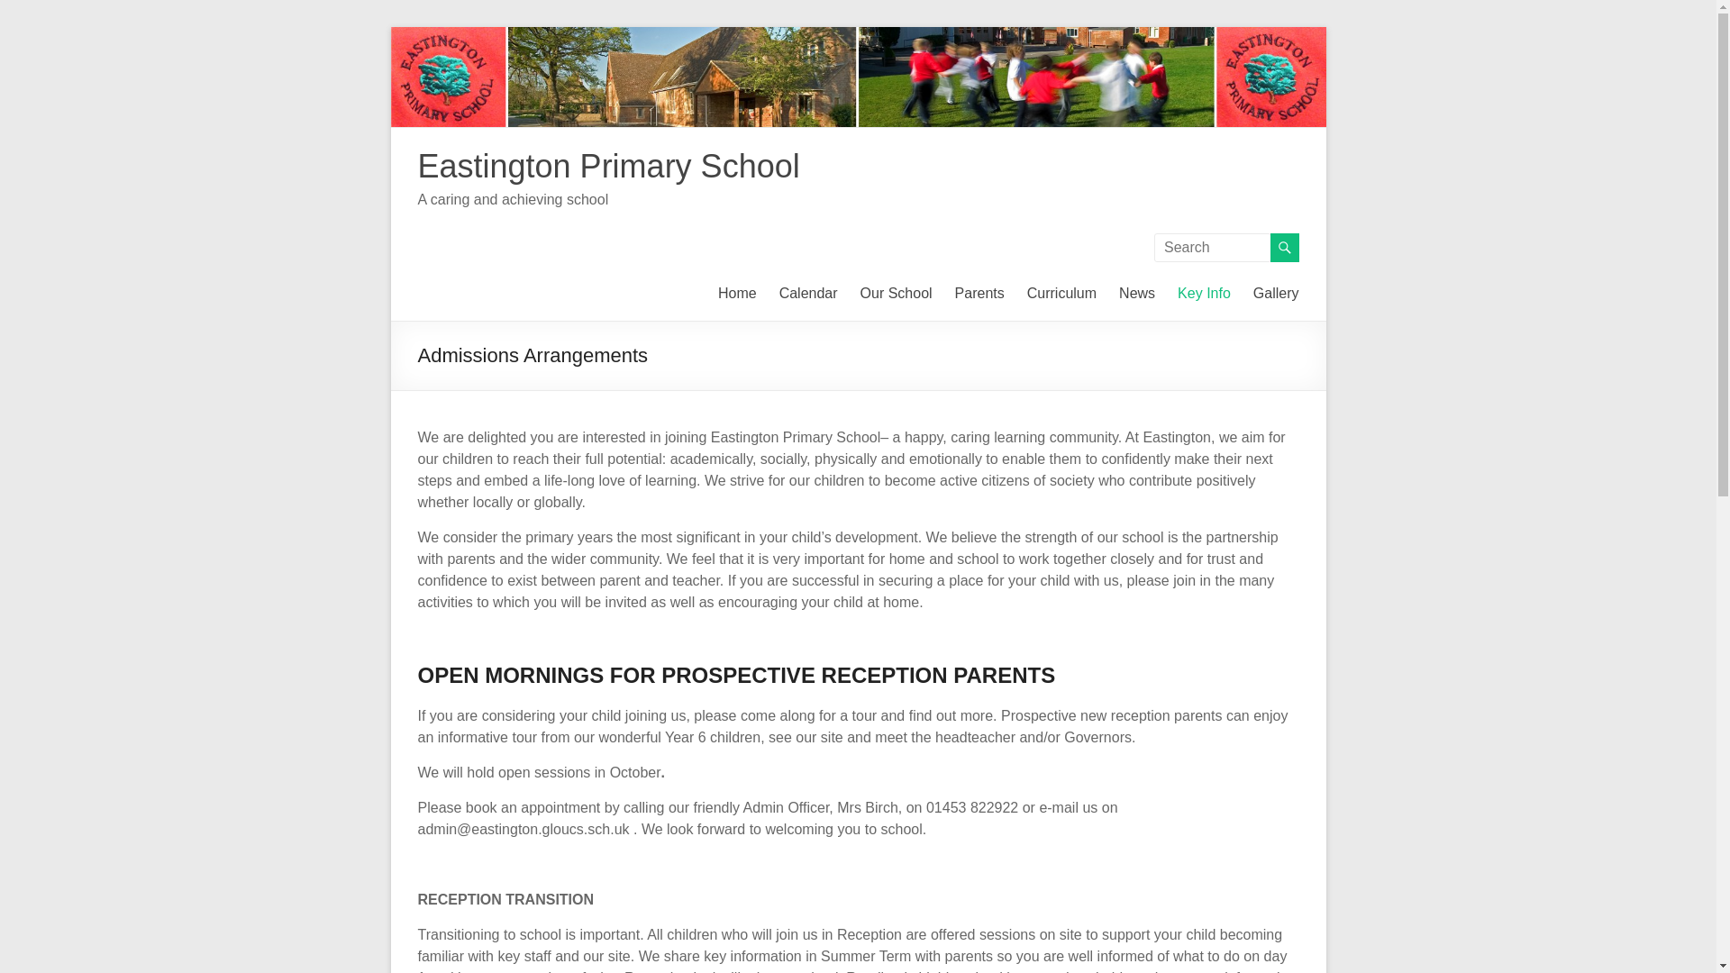  I want to click on News, so click(1137, 294).